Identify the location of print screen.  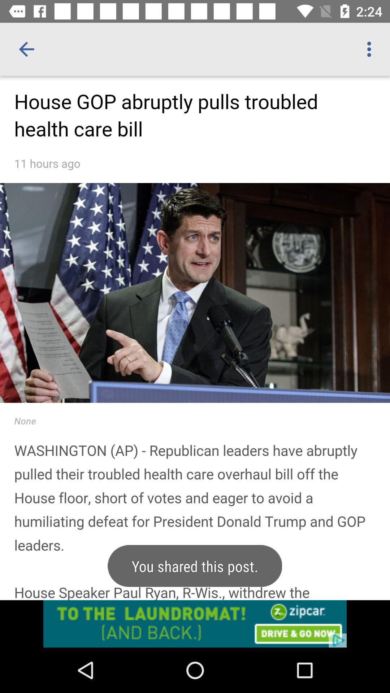
(195, 362).